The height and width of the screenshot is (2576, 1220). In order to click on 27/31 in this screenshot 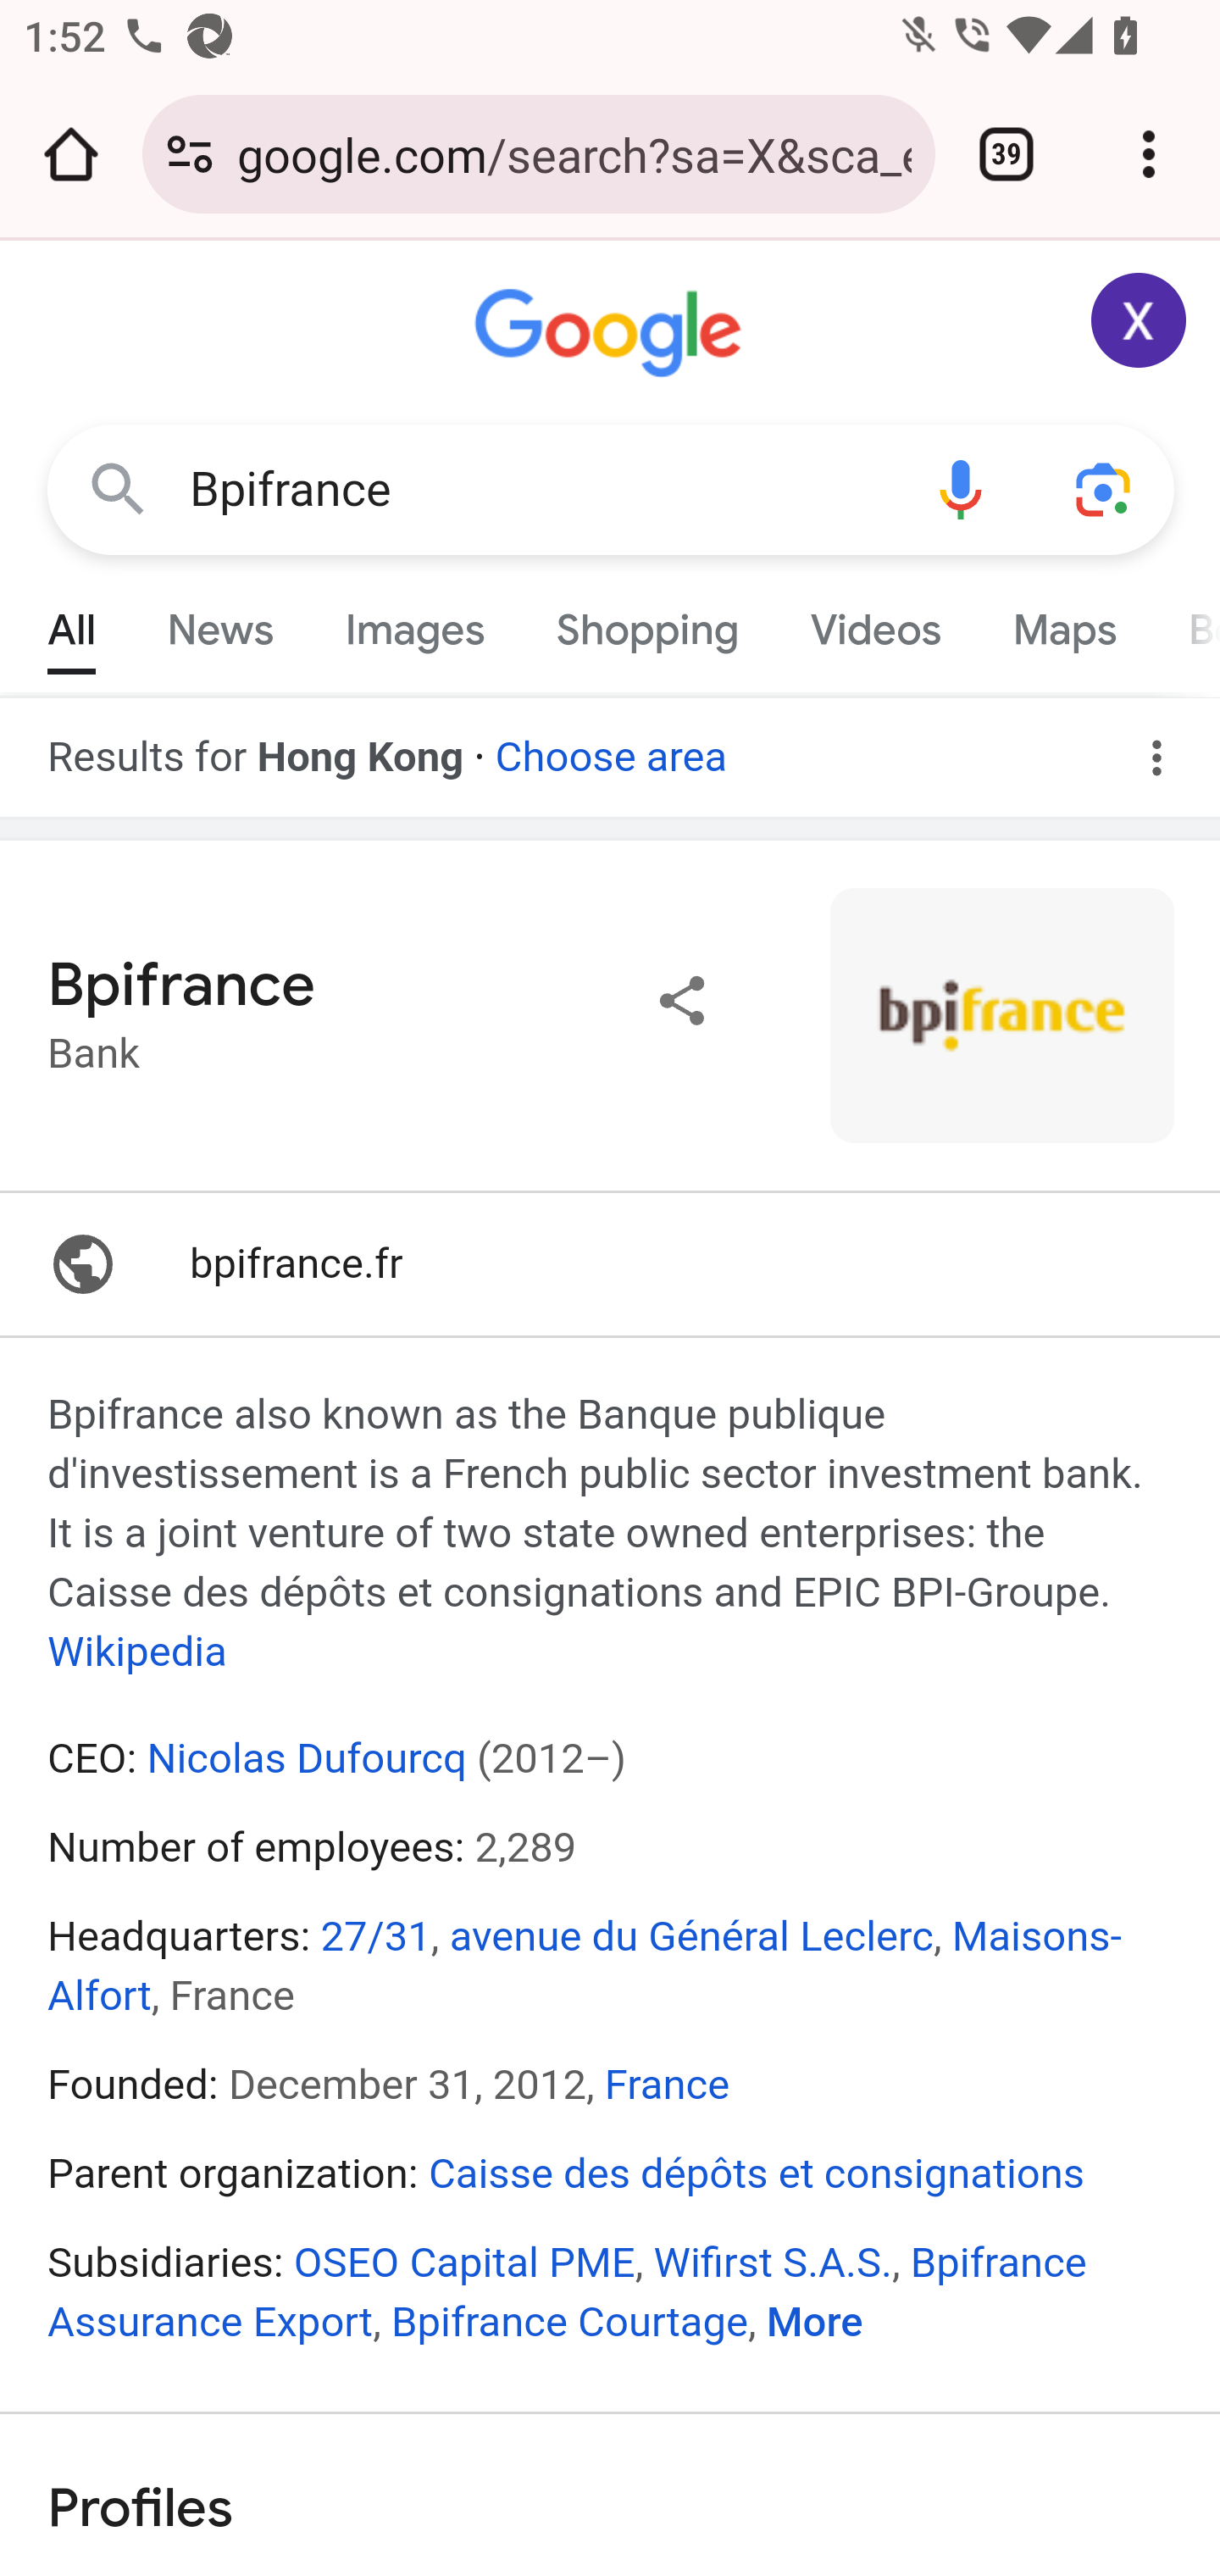, I will do `click(376, 1935)`.